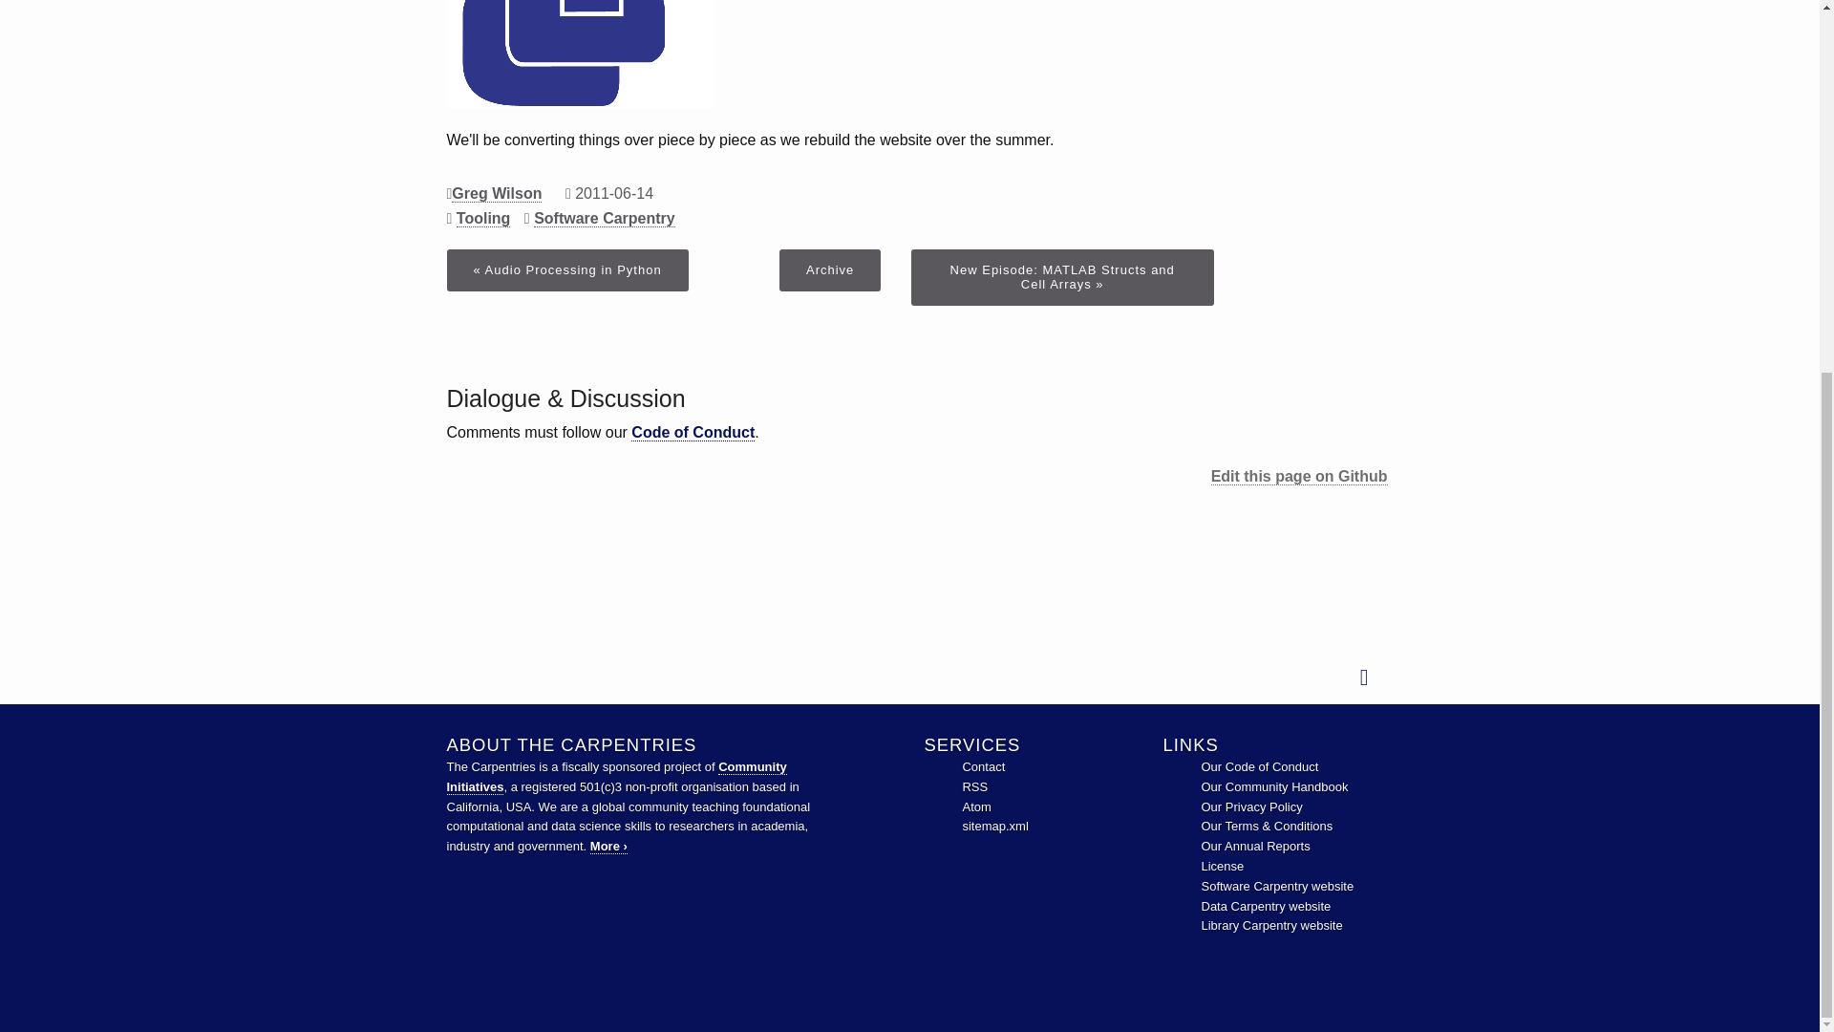 Image resolution: width=1834 pixels, height=1032 pixels. What do you see at coordinates (1271, 925) in the screenshot?
I see `Library Carpentry` at bounding box center [1271, 925].